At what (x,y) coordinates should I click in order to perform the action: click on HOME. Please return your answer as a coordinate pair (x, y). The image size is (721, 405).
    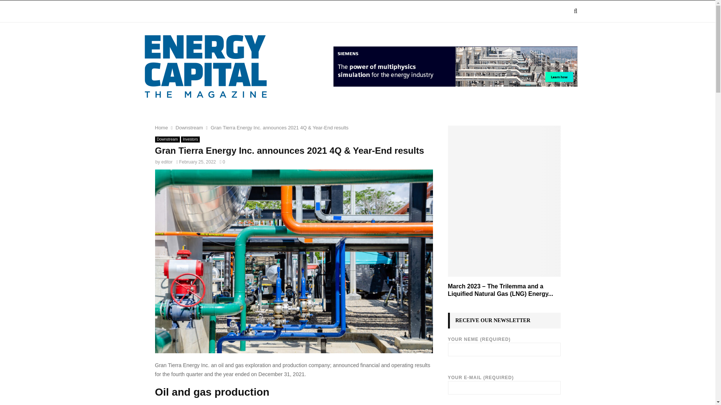
    Looking at the image, I should click on (152, 11).